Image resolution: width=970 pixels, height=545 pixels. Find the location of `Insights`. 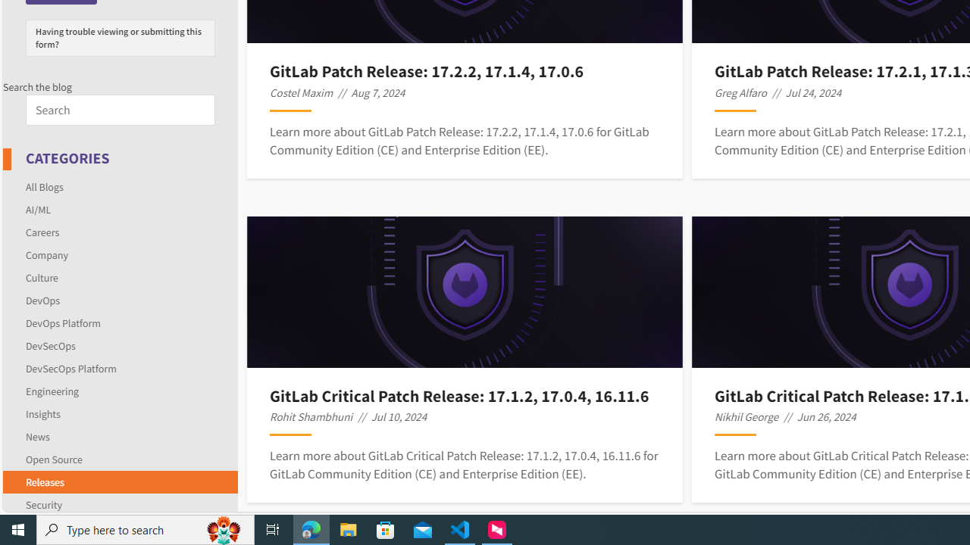

Insights is located at coordinates (120, 413).